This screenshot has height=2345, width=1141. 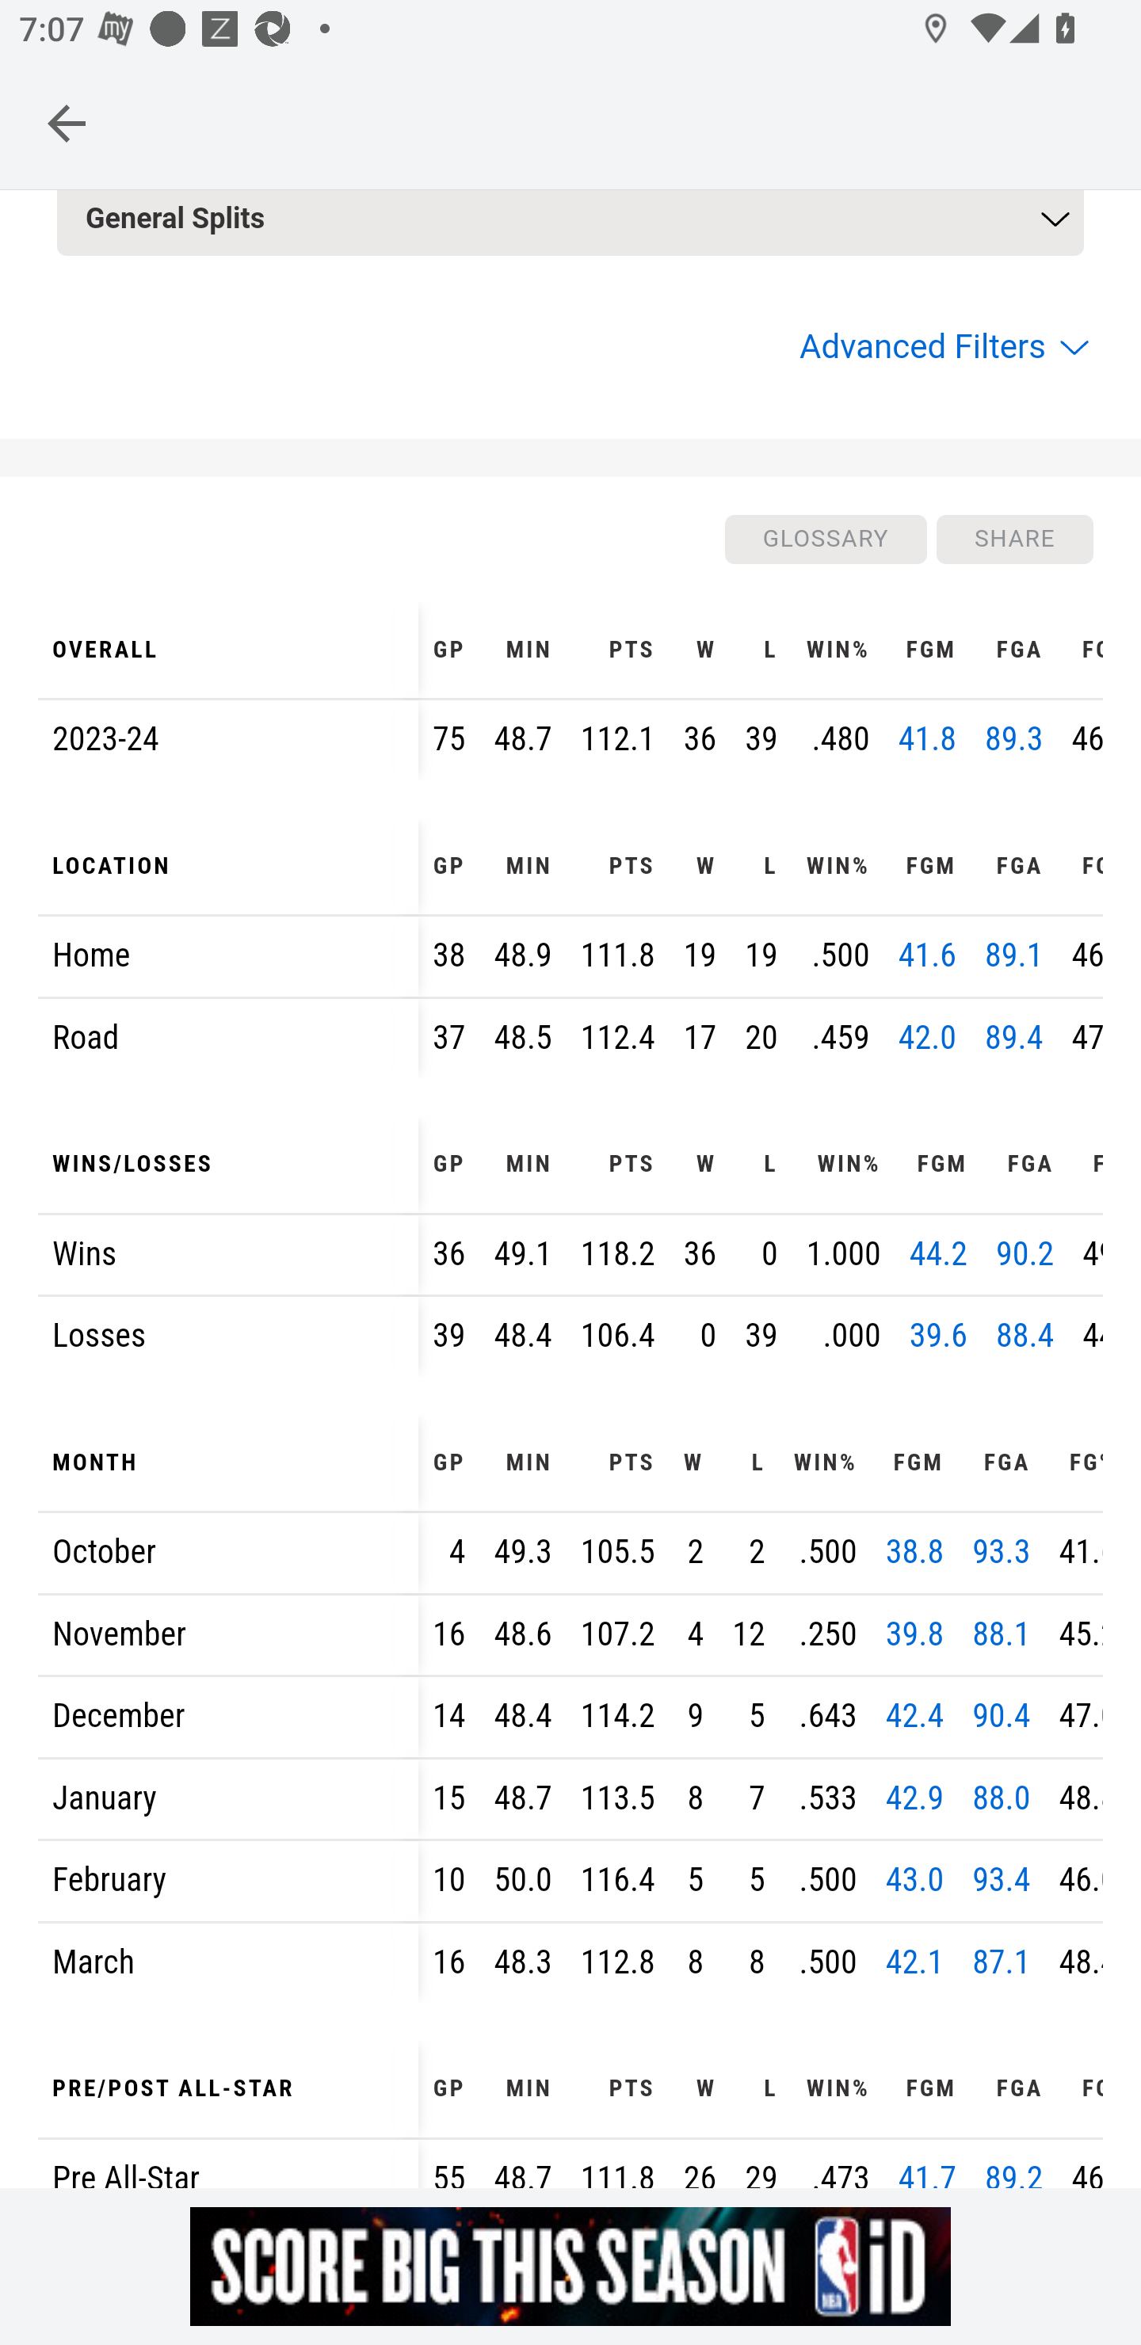 I want to click on WIN%, so click(x=838, y=867).